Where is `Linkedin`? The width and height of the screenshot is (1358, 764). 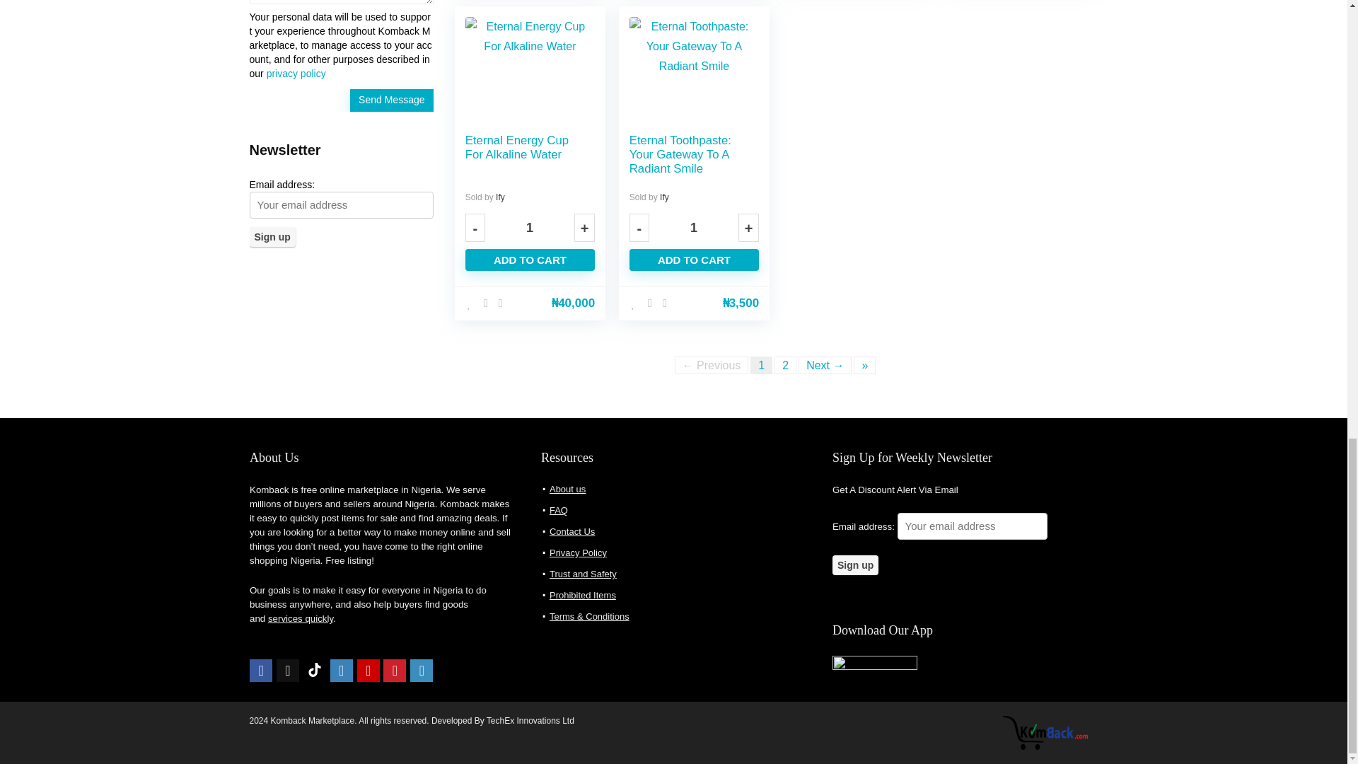
Linkedin is located at coordinates (422, 671).